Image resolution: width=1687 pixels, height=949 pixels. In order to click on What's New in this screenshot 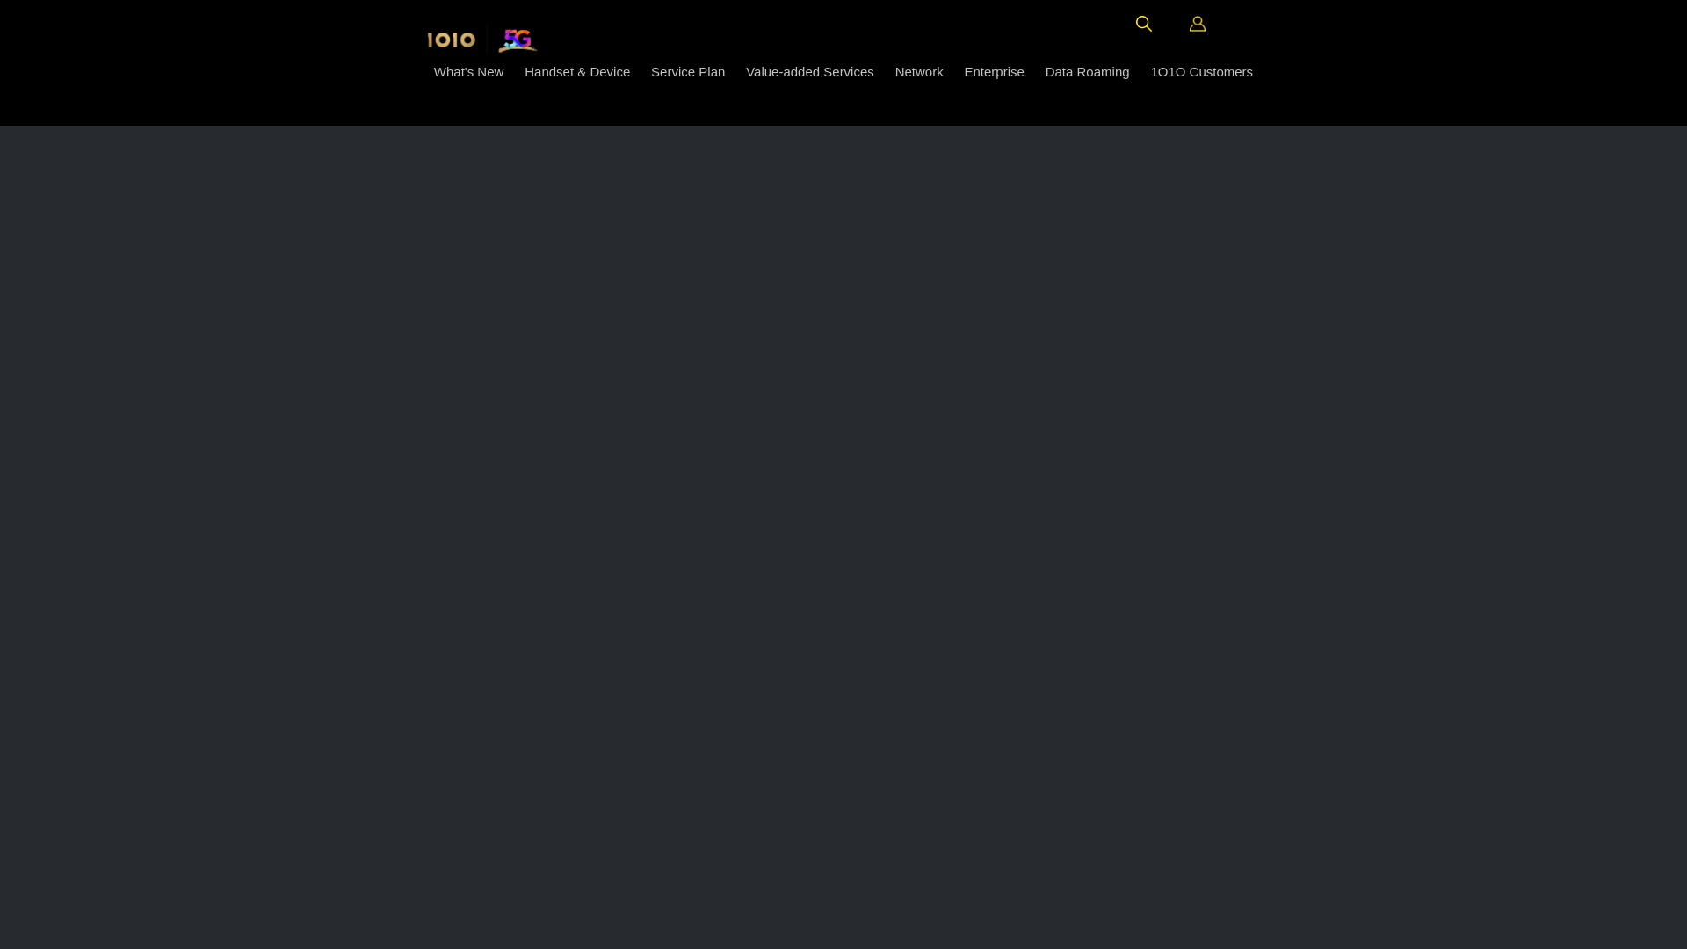, I will do `click(469, 72)`.